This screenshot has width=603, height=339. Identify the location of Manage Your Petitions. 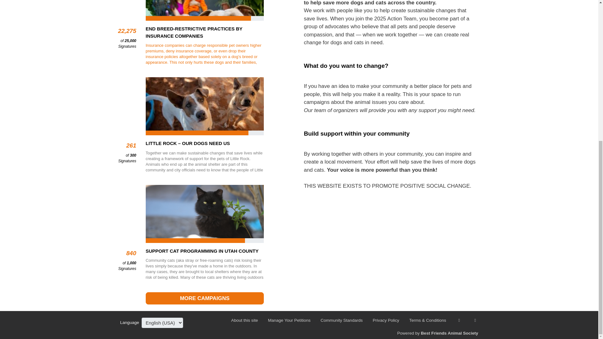
(284, 320).